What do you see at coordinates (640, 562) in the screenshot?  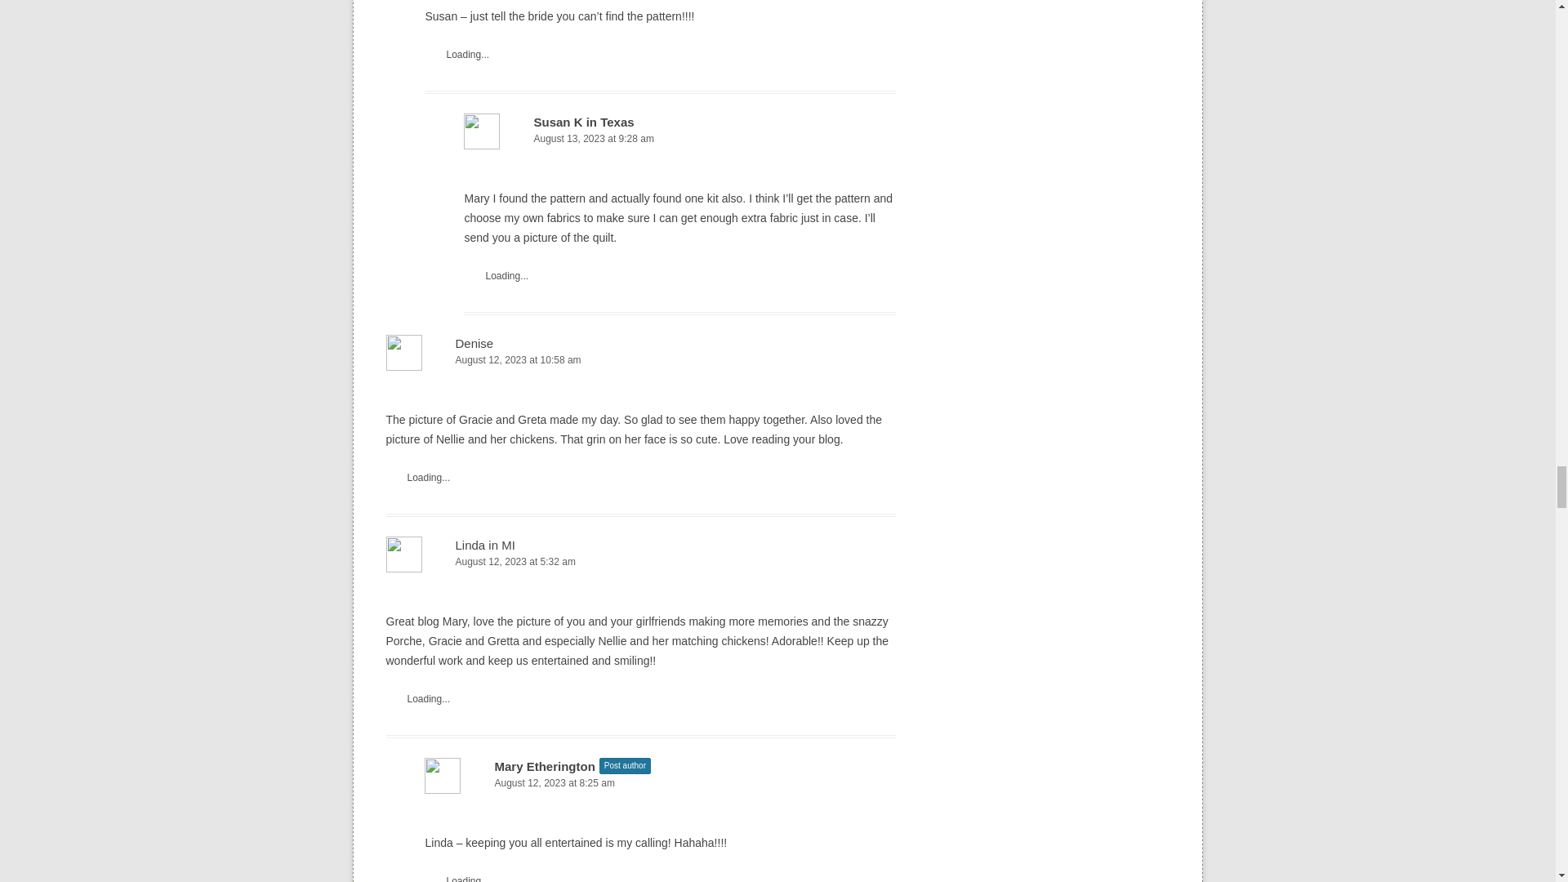 I see `August 12, 2023 at 5:32 am` at bounding box center [640, 562].